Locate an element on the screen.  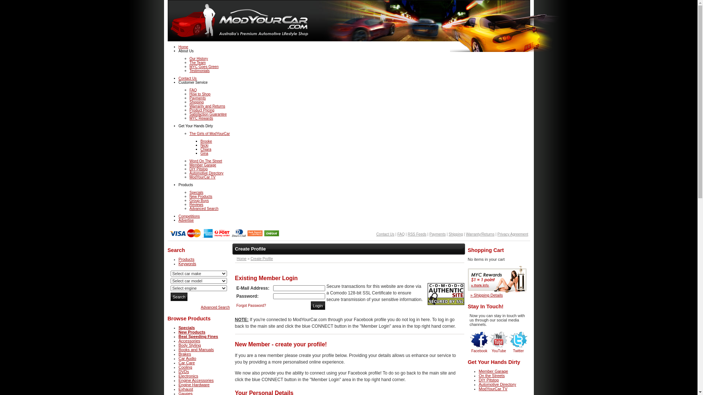
Member Garage is located at coordinates (494, 371).